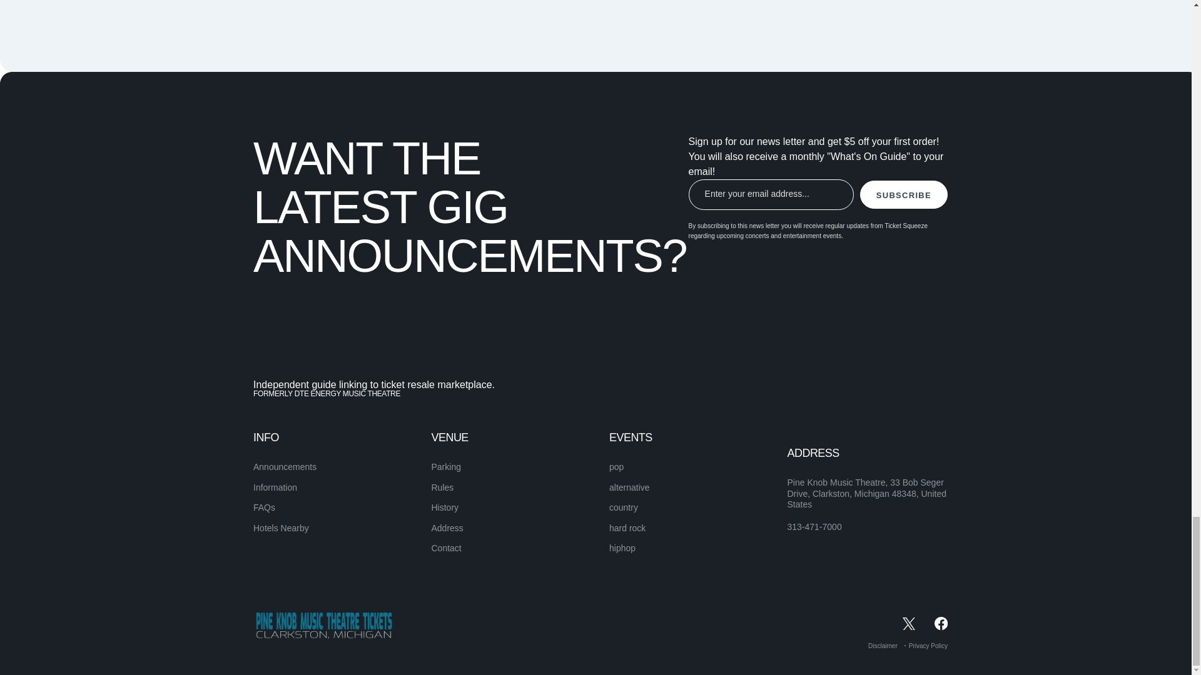 This screenshot has width=1201, height=675. I want to click on Disclaimer, so click(883, 646).